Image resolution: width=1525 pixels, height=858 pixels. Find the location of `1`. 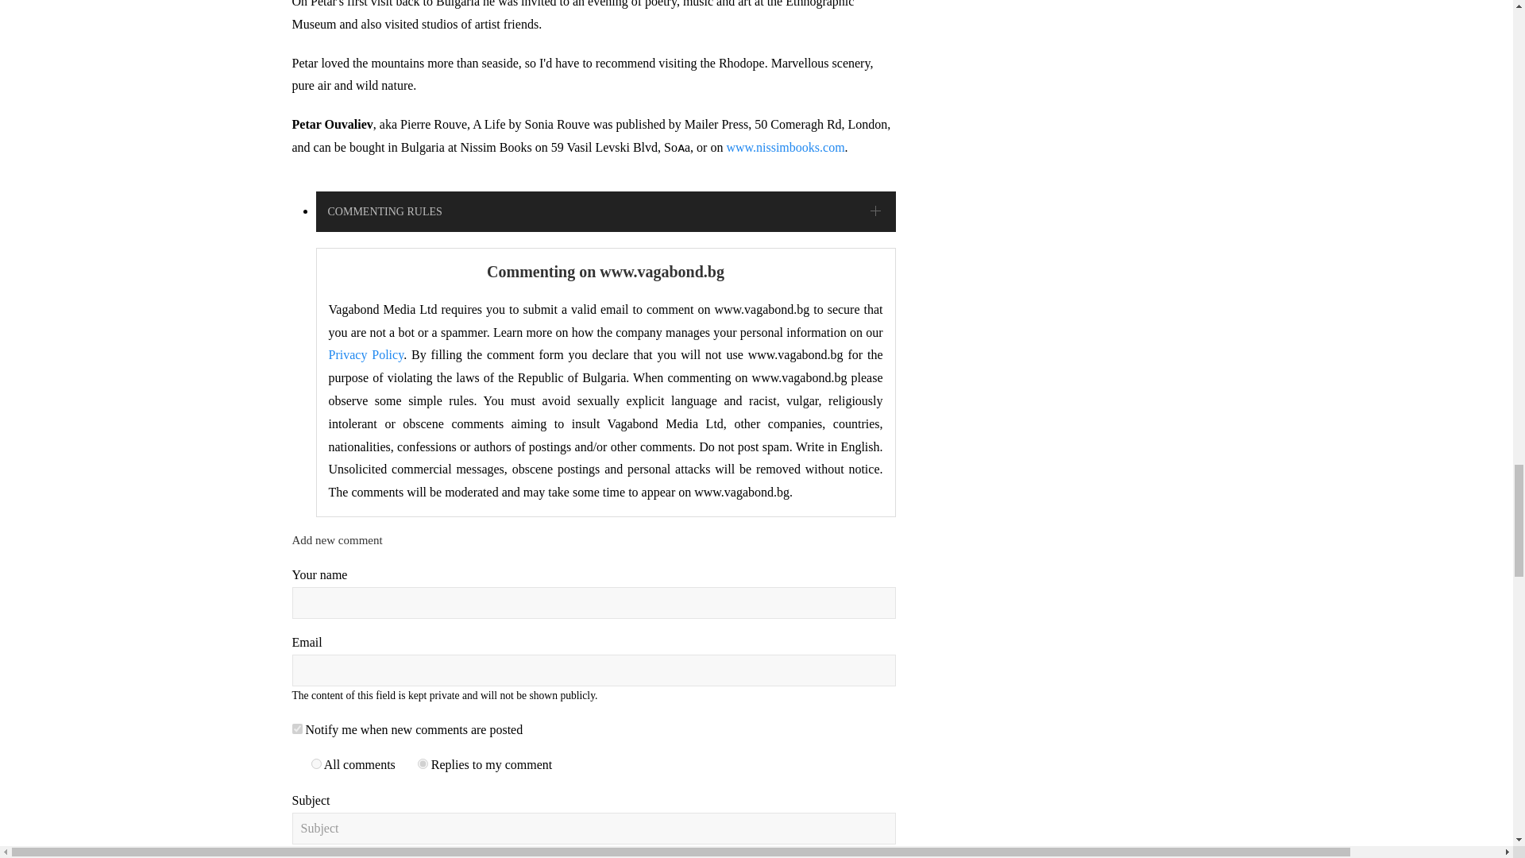

1 is located at coordinates (316, 763).